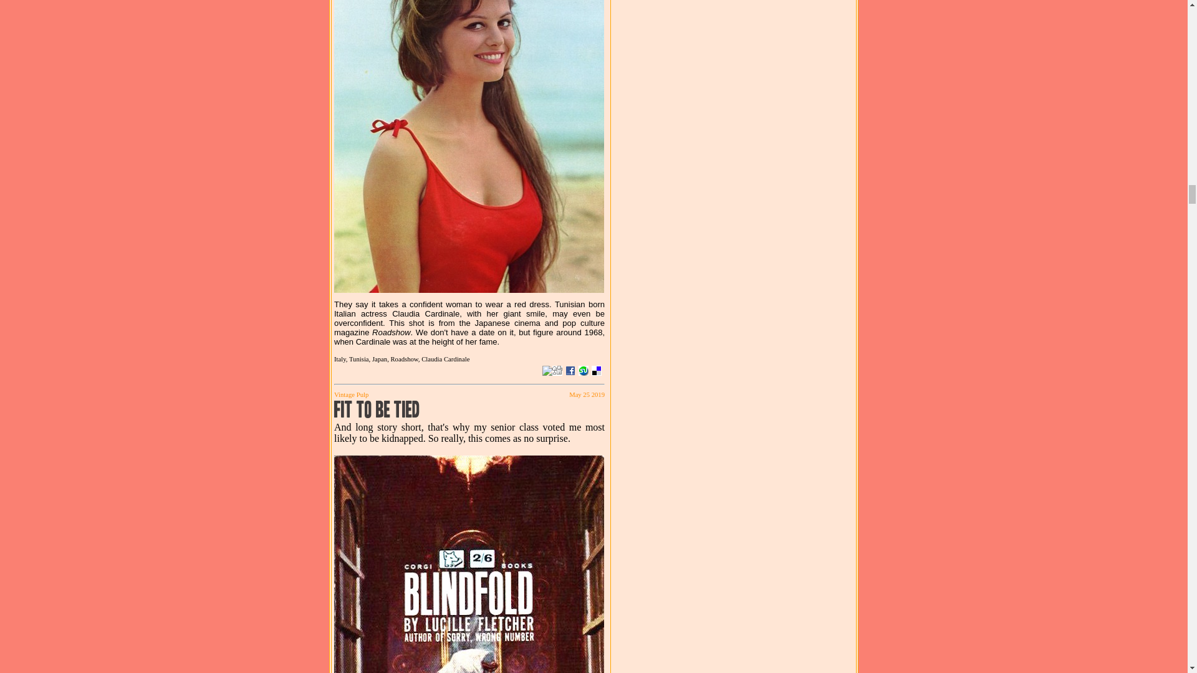 The height and width of the screenshot is (673, 1197). What do you see at coordinates (584, 370) in the screenshot?
I see `StumbleUpon:Late 1960s promo photo of Claudia Cardinale` at bounding box center [584, 370].